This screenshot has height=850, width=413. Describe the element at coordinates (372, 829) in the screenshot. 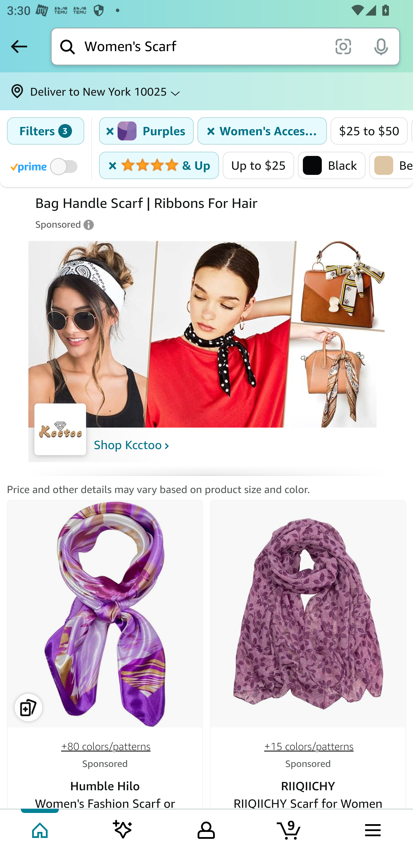

I see `Browse menu Tab 5 of 5` at that location.